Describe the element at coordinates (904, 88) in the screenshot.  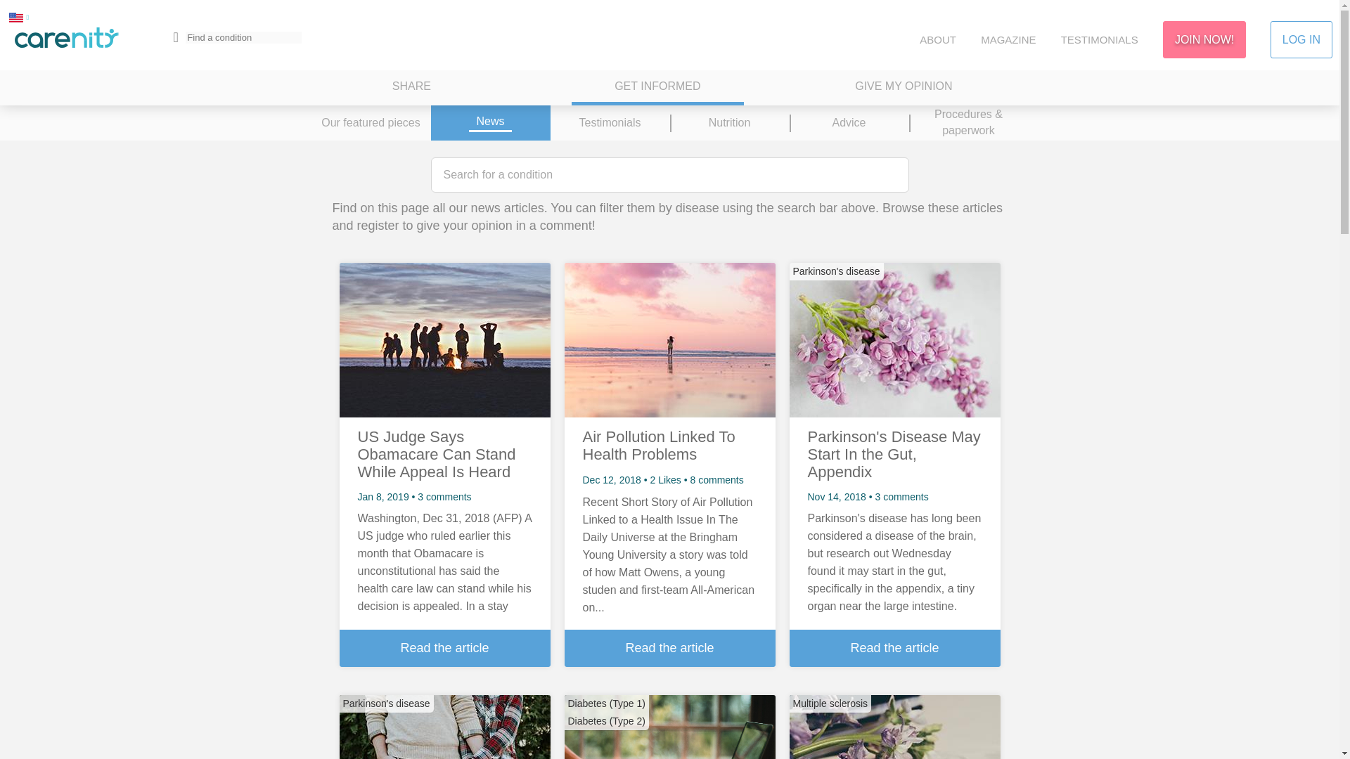
I see `GIVE MY OPINION` at that location.